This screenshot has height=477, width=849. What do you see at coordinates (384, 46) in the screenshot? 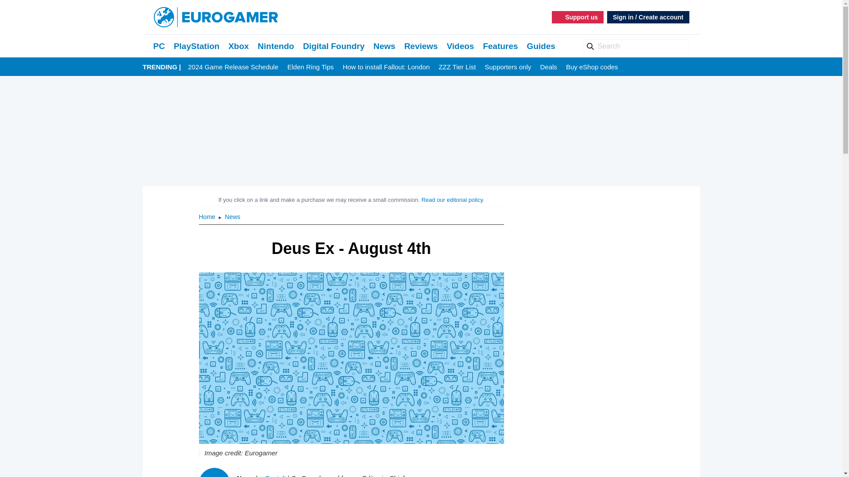
I see `News` at bounding box center [384, 46].